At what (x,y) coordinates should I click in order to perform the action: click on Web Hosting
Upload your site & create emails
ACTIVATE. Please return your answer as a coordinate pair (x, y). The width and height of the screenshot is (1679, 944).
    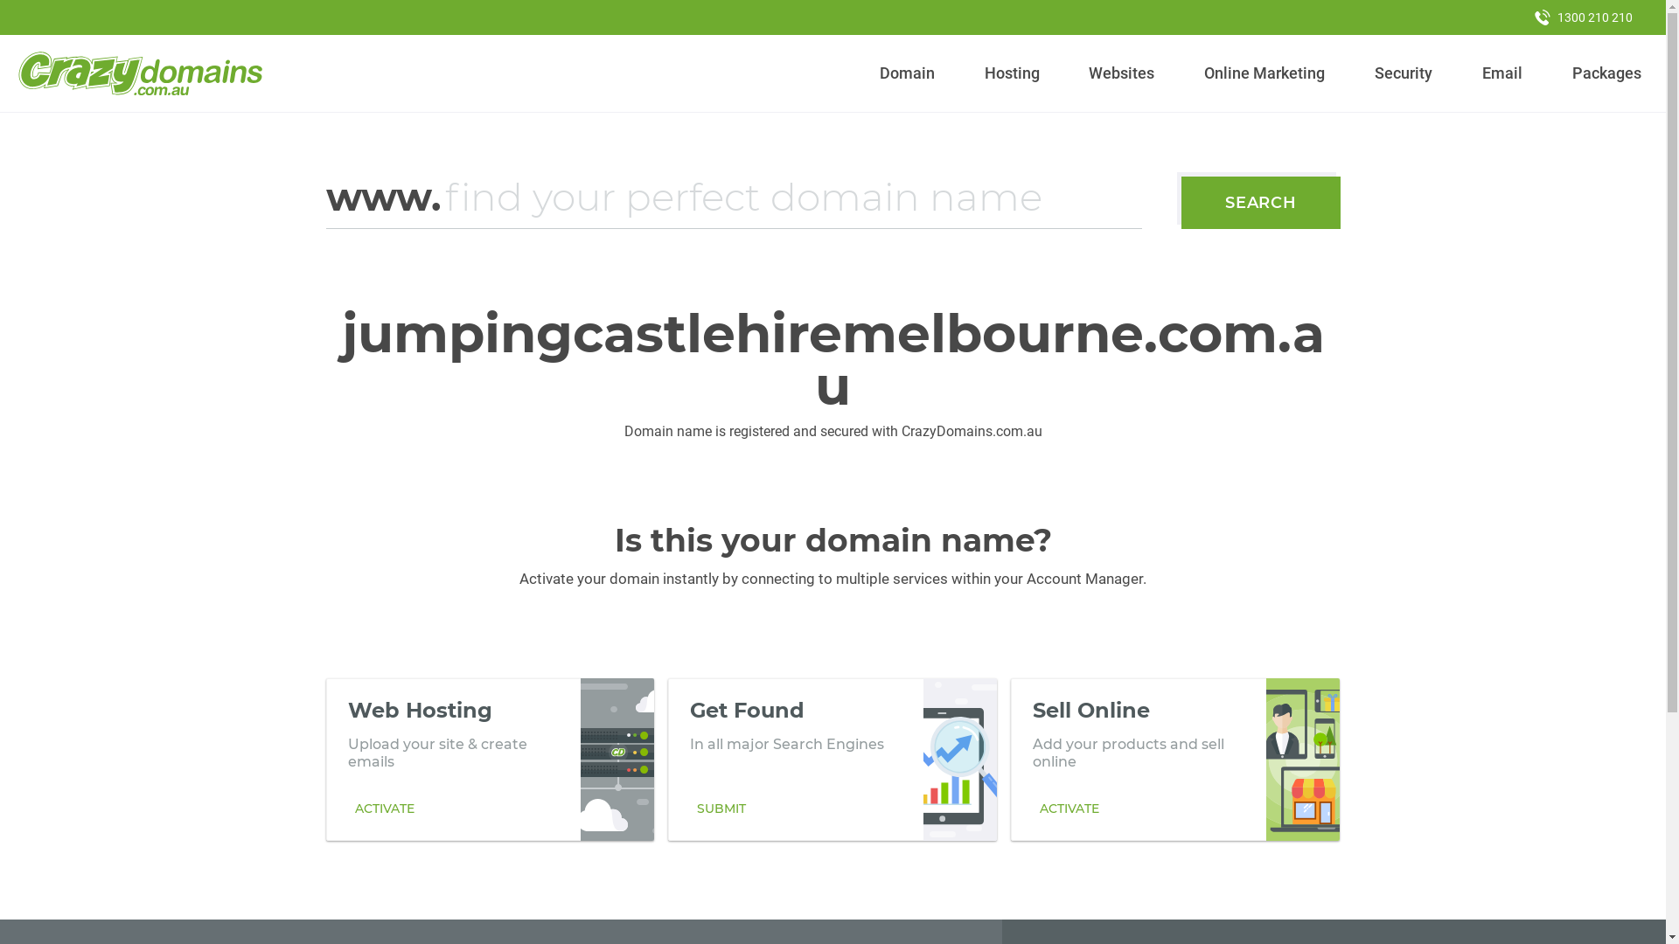
    Looking at the image, I should click on (490, 760).